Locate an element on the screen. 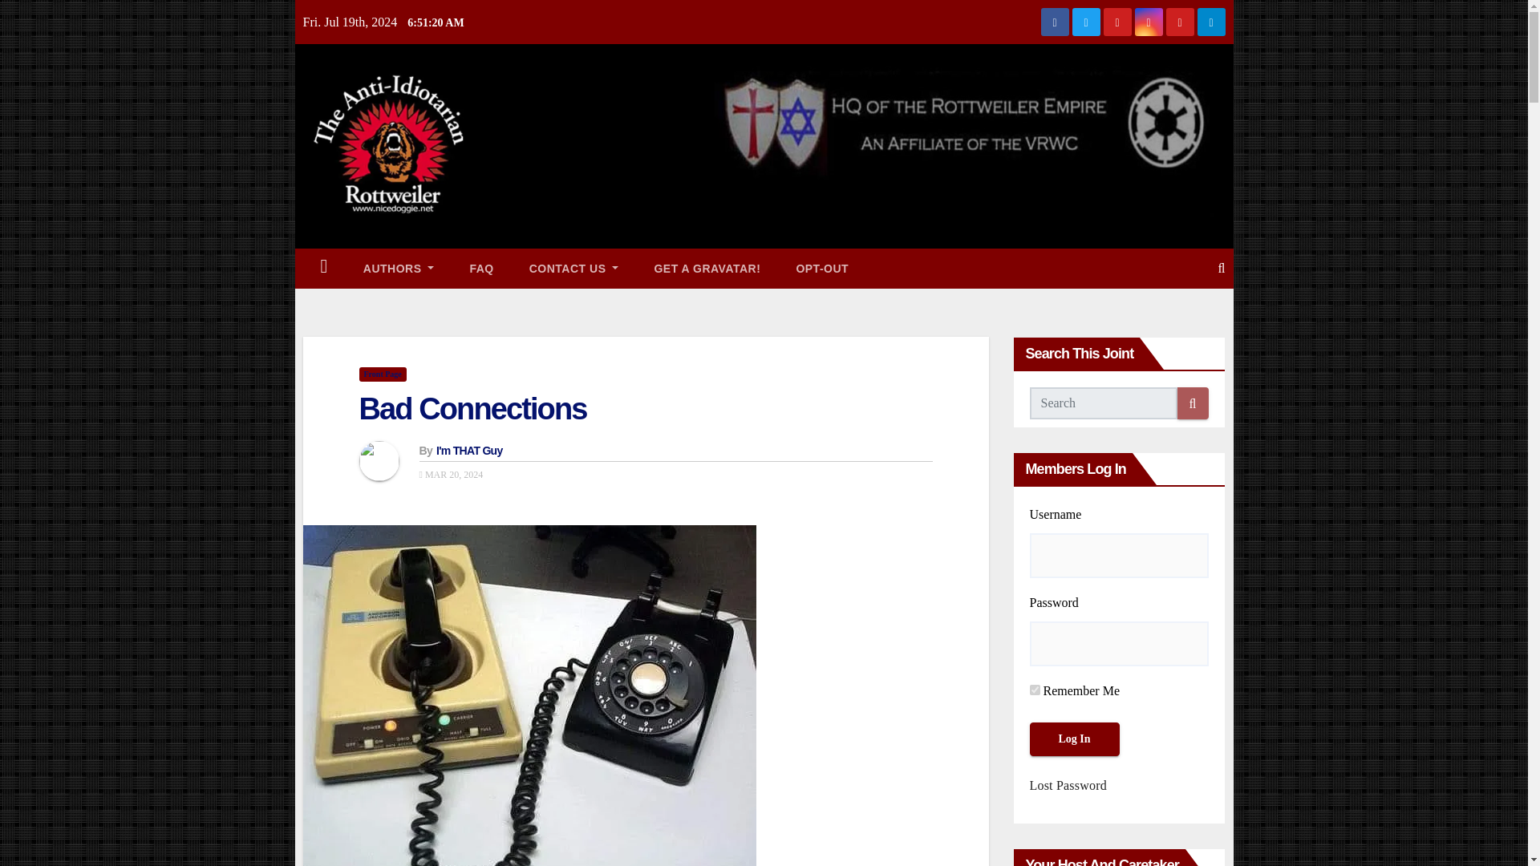 This screenshot has width=1540, height=866. Authors is located at coordinates (399, 268).